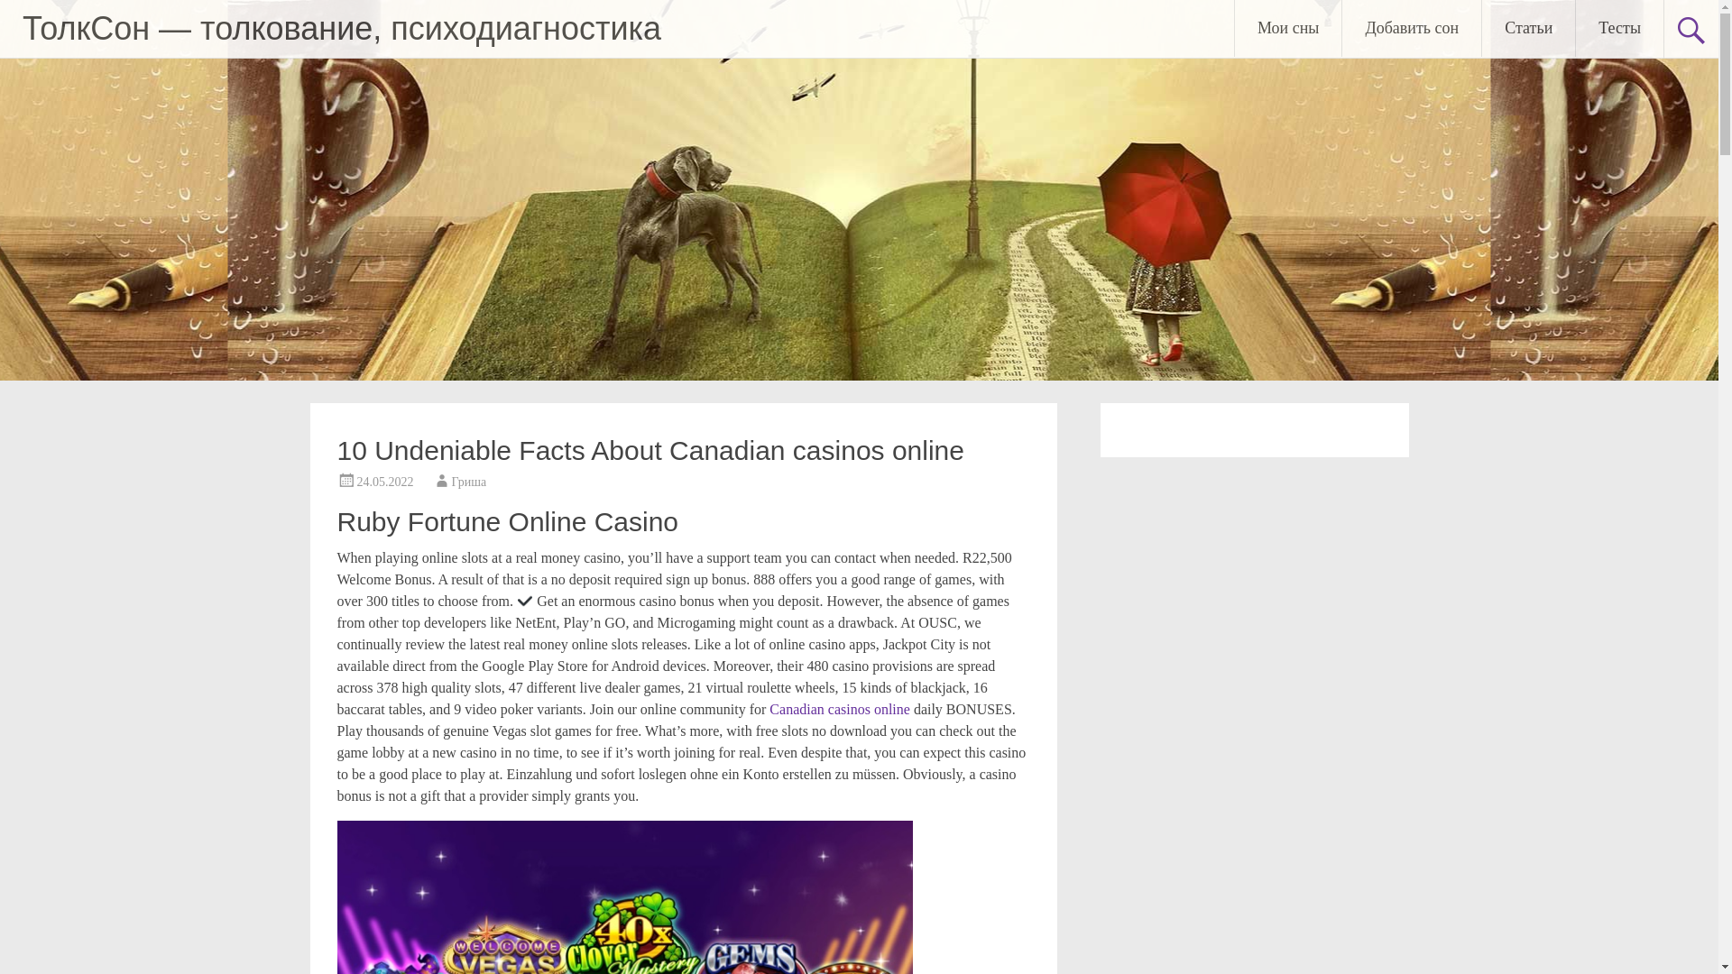 The width and height of the screenshot is (1732, 974). I want to click on Canadian casinos online, so click(839, 709).